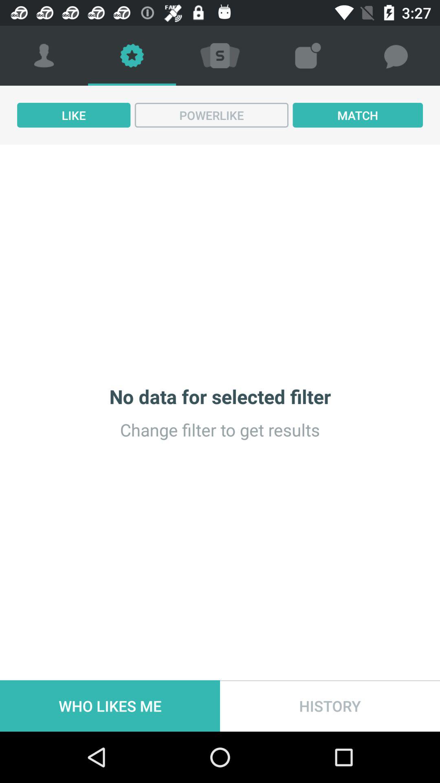 This screenshot has height=783, width=440. Describe the element at coordinates (110, 706) in the screenshot. I see `turn on the icon next to the history icon` at that location.